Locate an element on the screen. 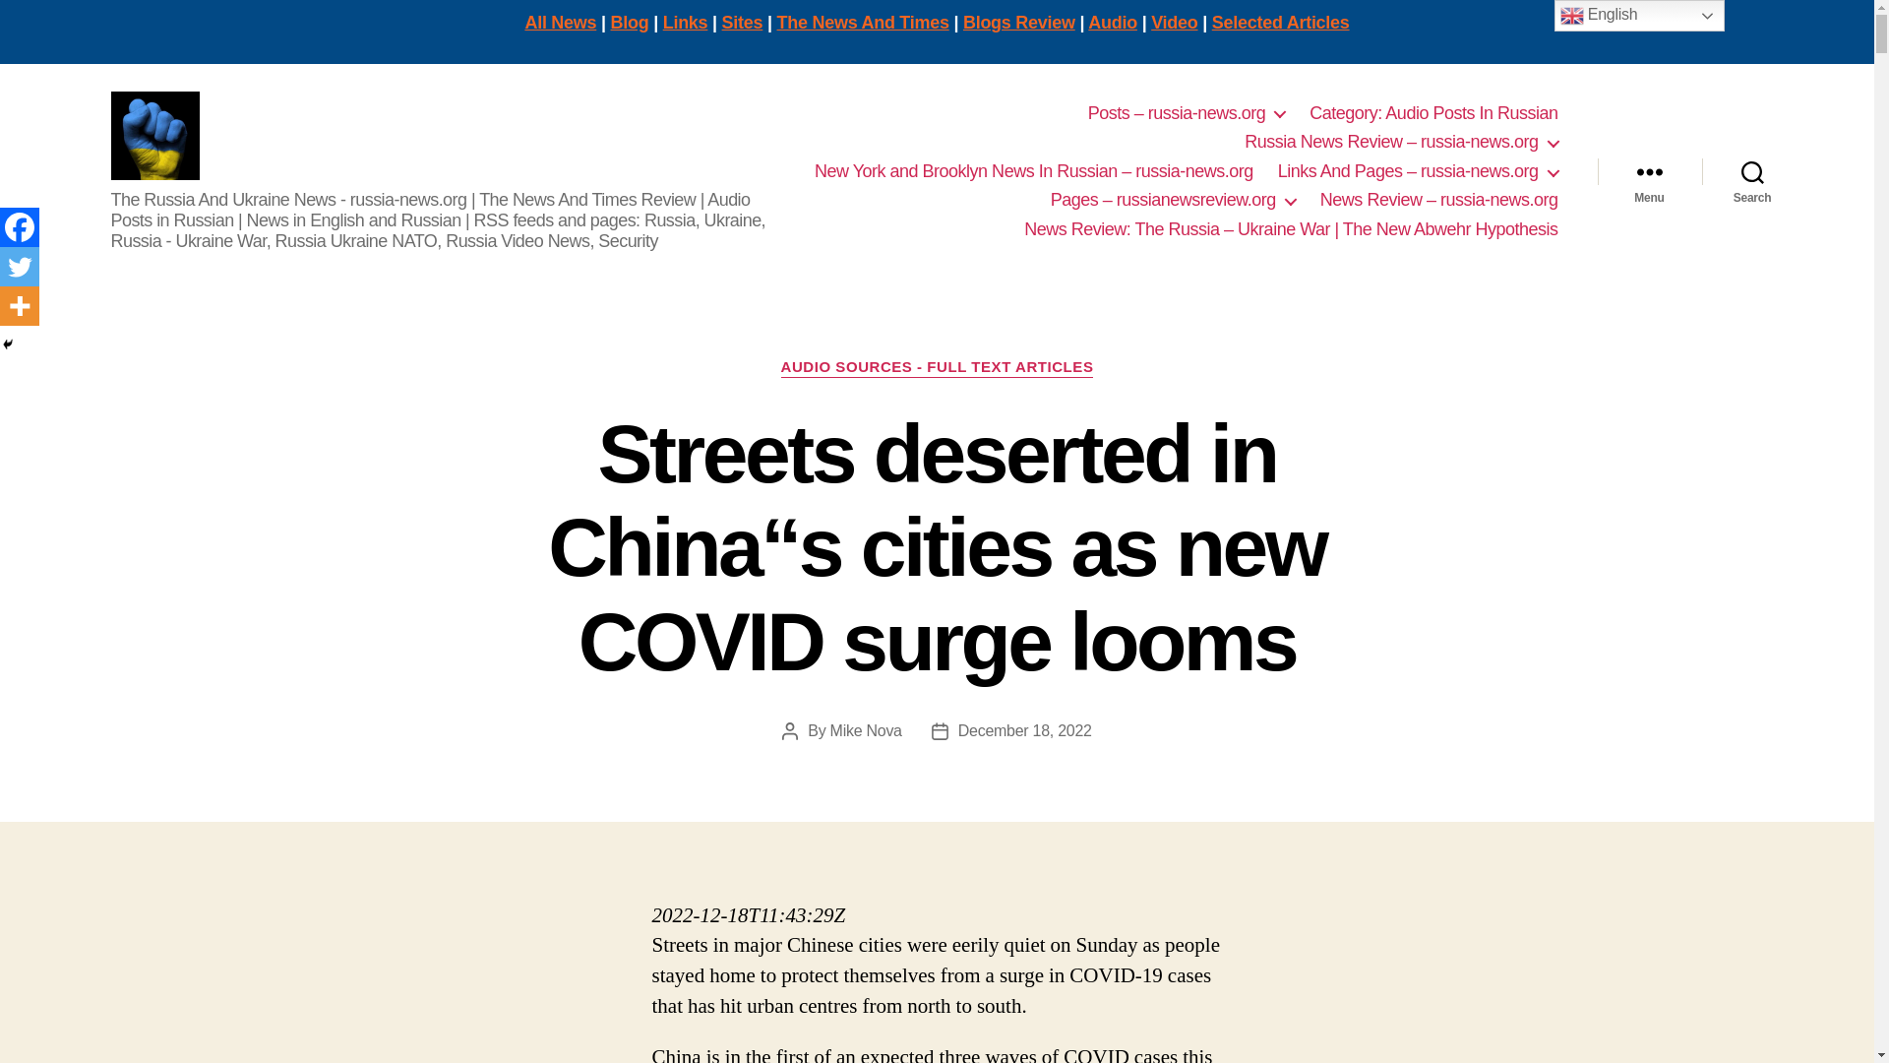  More is located at coordinates (20, 305).